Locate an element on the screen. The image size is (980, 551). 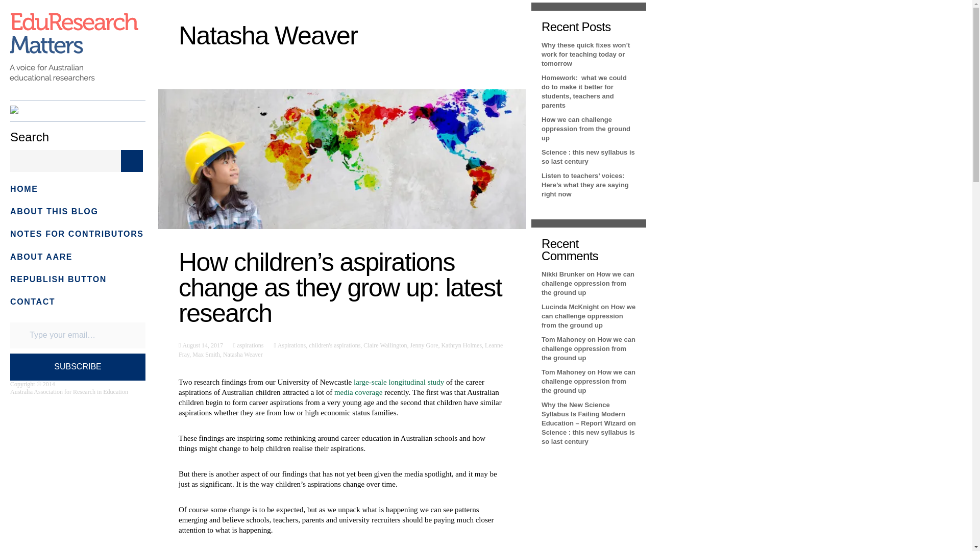
How we can challenge oppression from the ground up is located at coordinates (588, 284).